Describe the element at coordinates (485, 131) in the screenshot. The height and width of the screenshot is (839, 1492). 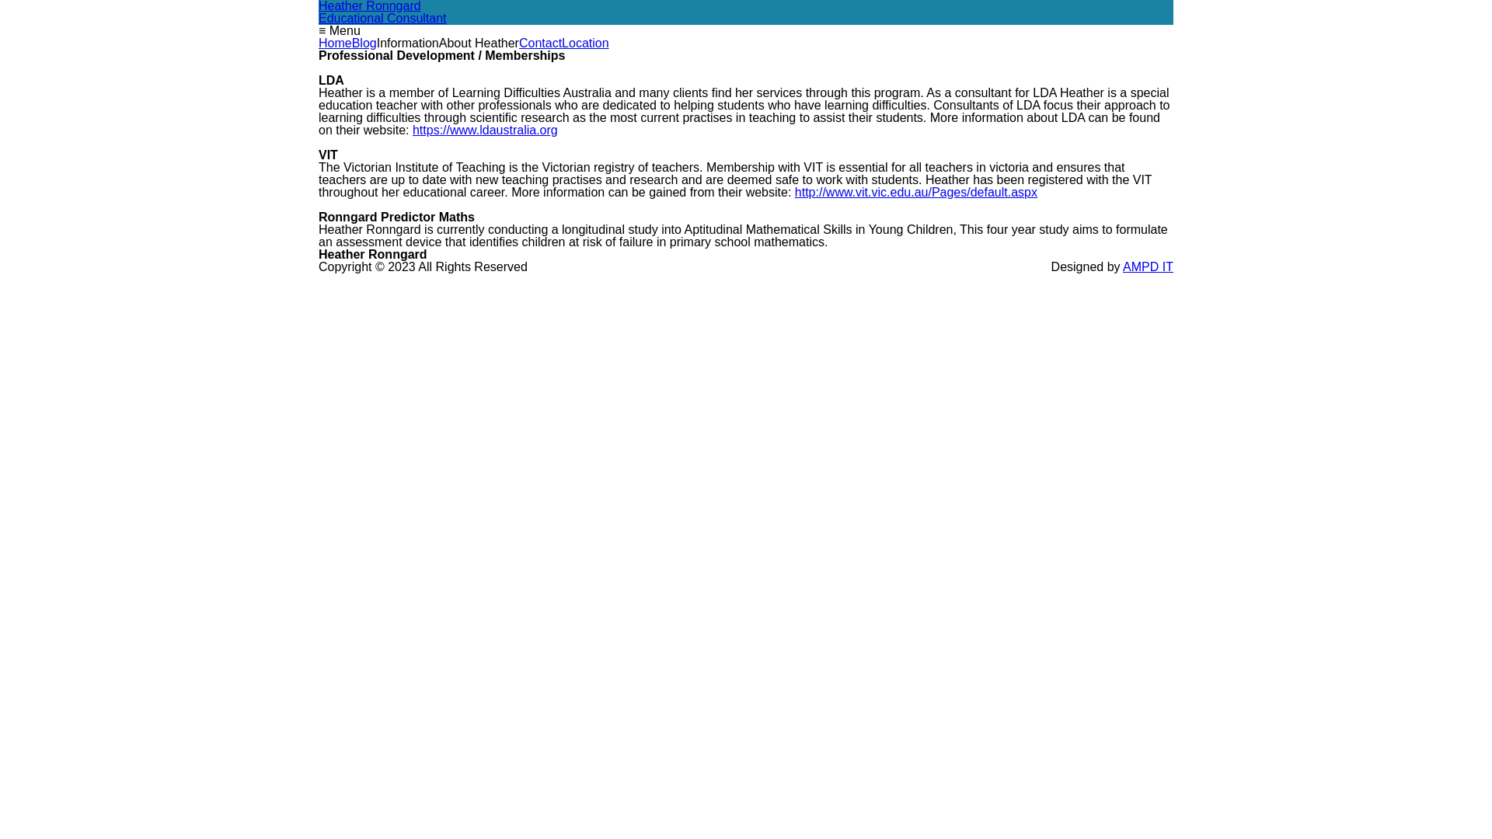
I see `https://www.ldaustralia.org` at that location.